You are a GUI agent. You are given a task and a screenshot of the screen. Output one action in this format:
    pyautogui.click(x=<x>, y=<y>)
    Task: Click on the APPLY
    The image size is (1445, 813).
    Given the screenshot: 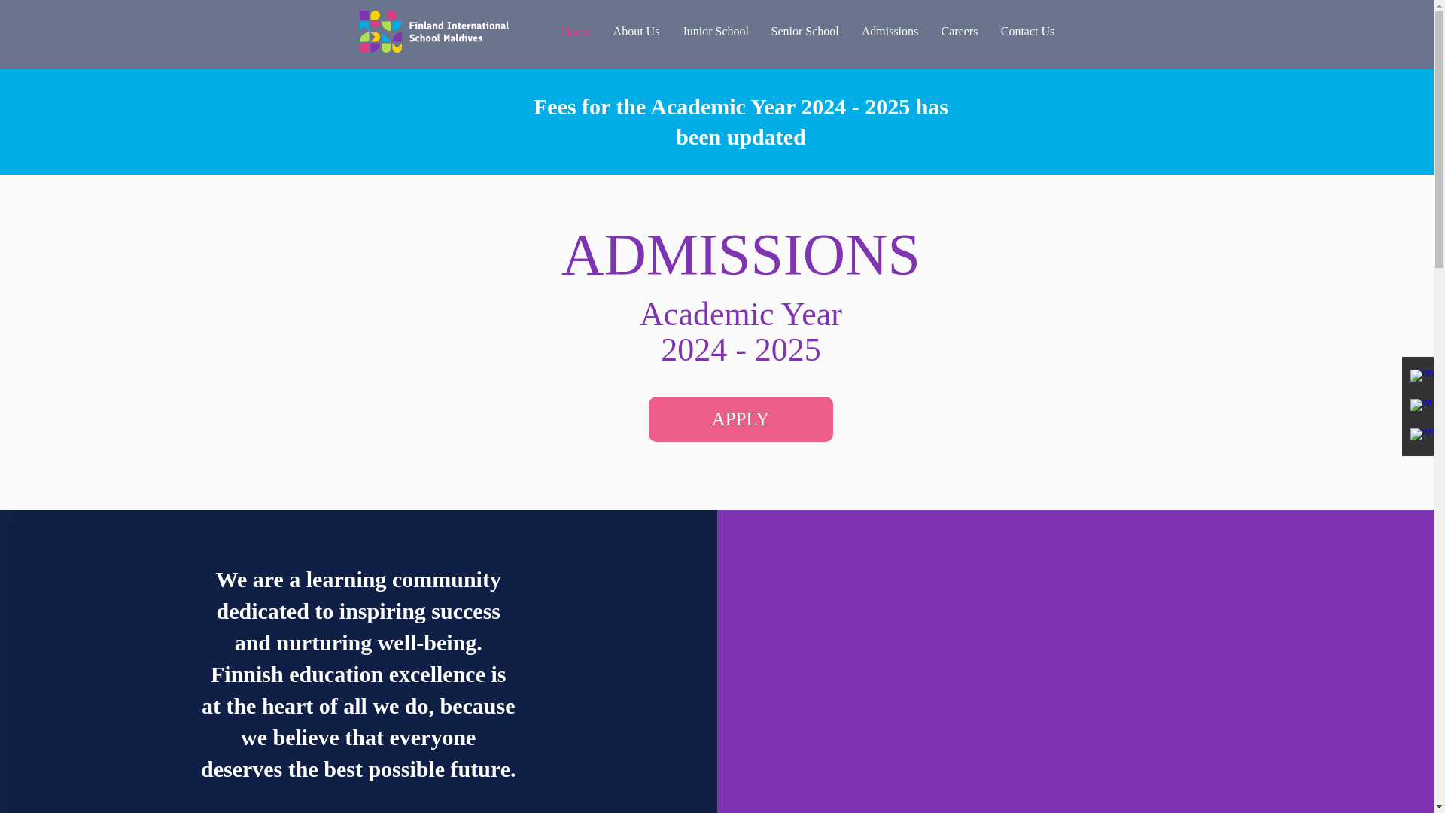 What is the action you would take?
    pyautogui.click(x=741, y=419)
    